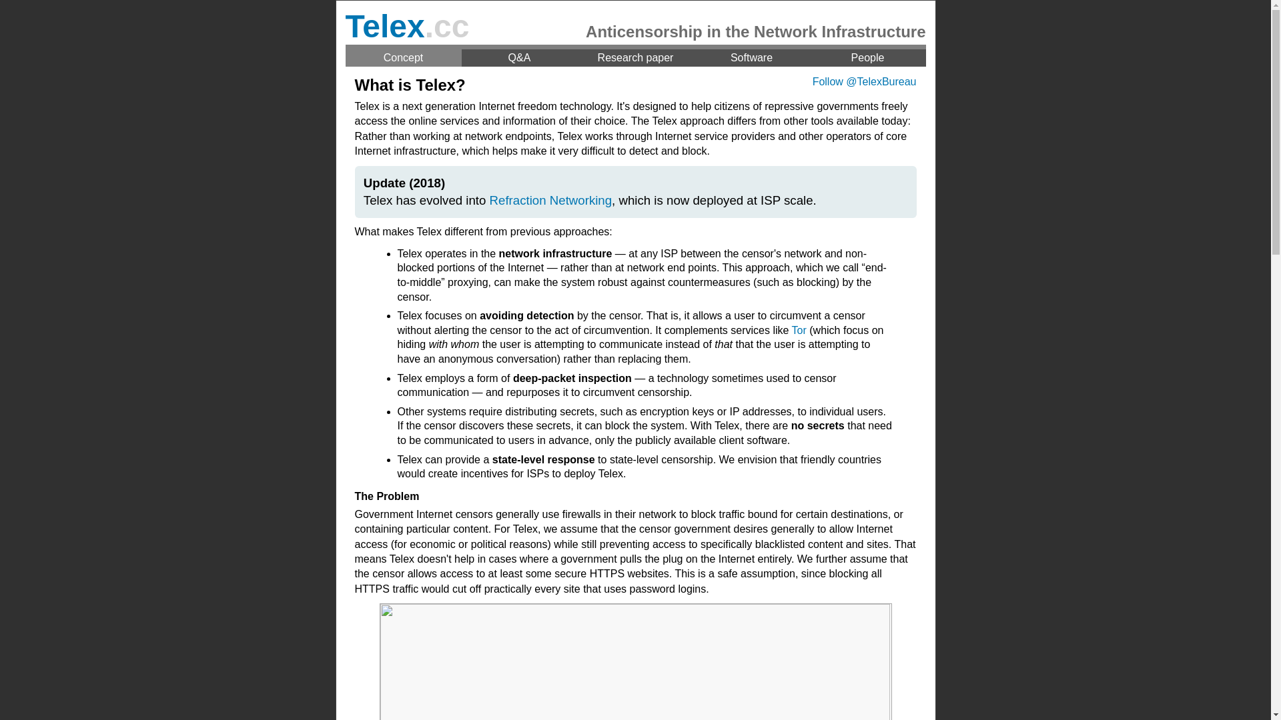  I want to click on Software, so click(752, 58).